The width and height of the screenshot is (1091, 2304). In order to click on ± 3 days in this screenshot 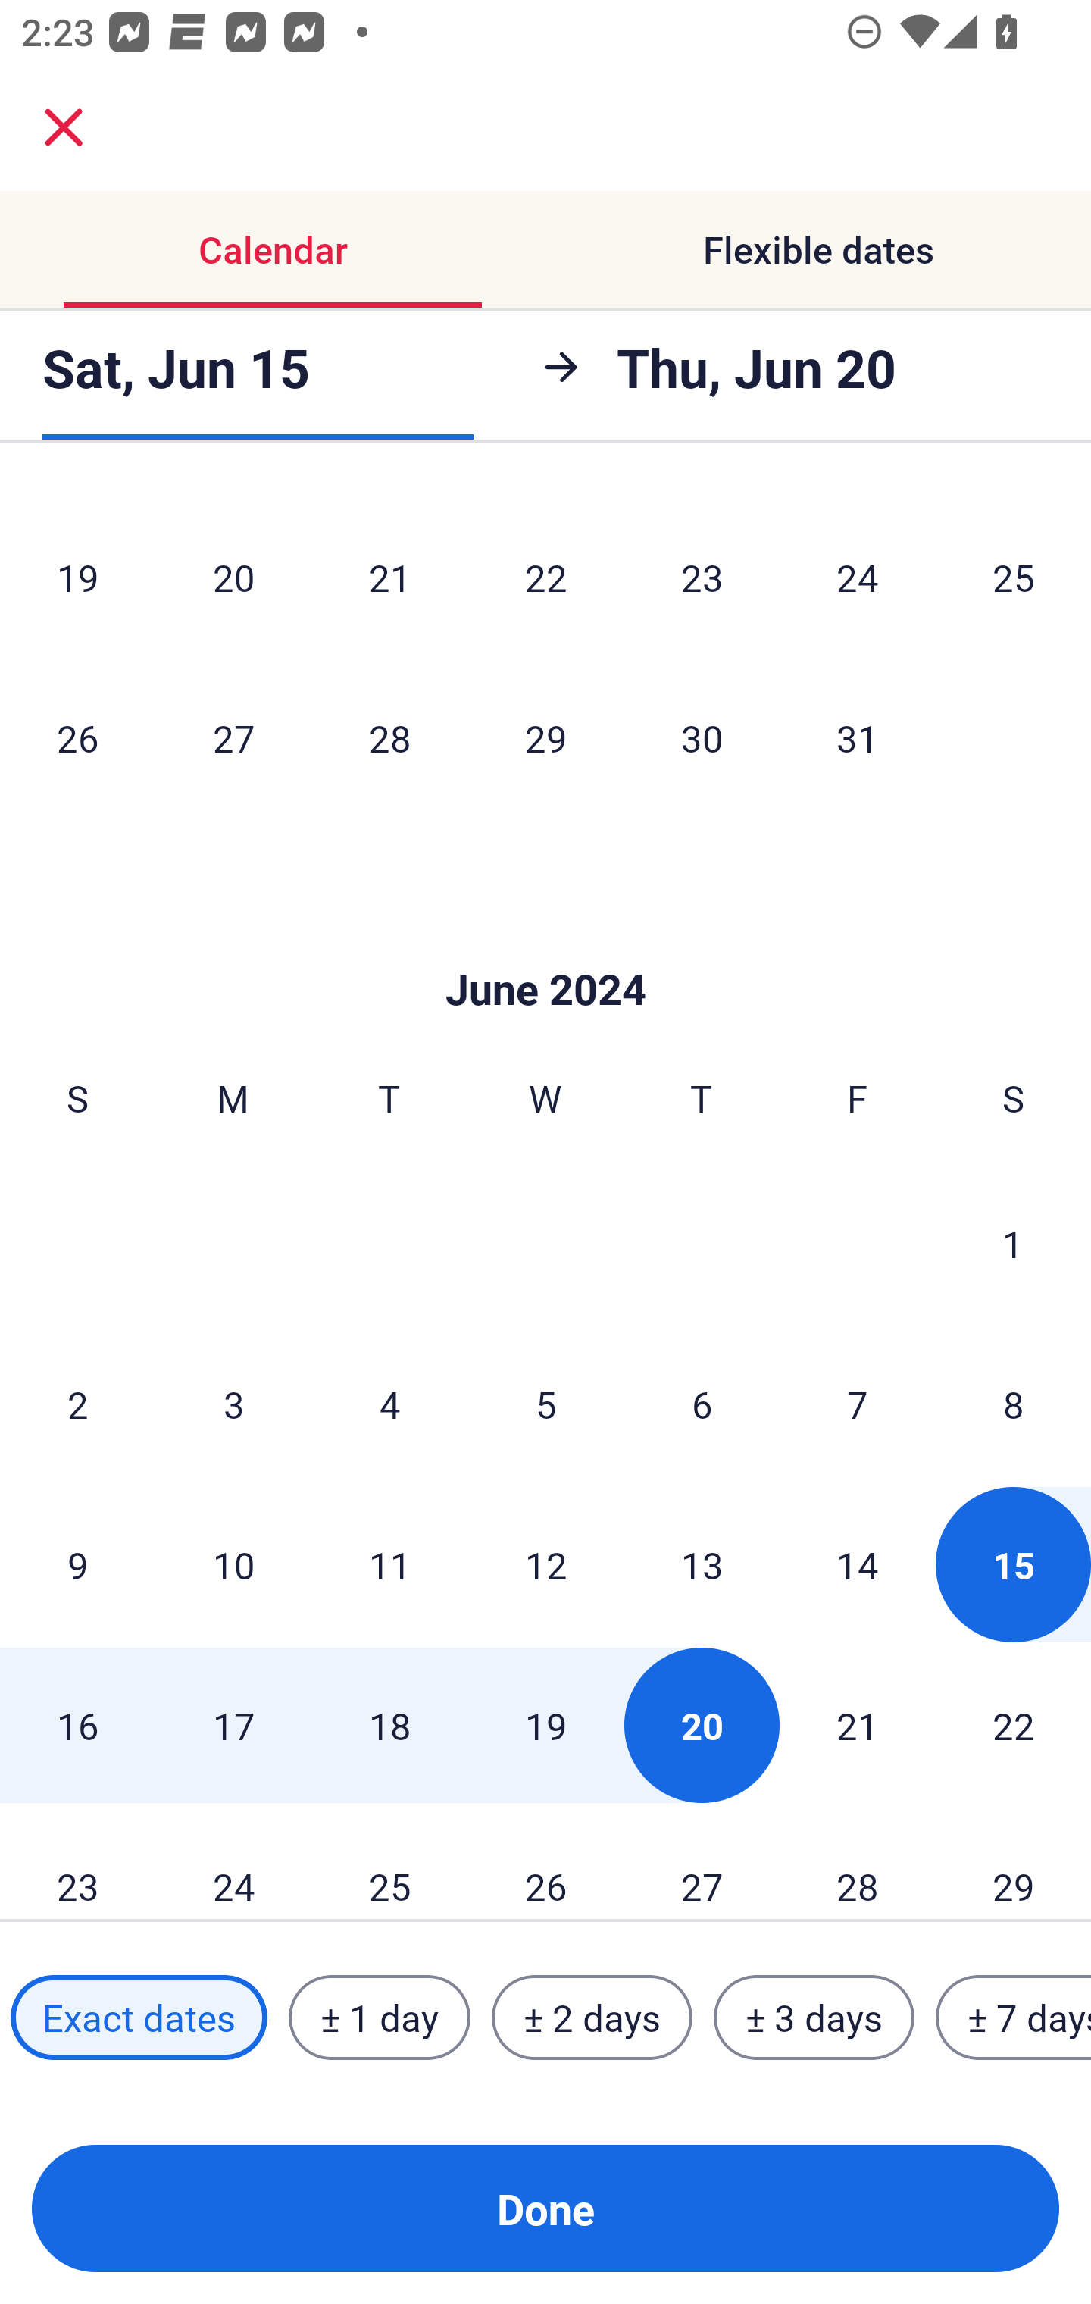, I will do `click(814, 2017)`.